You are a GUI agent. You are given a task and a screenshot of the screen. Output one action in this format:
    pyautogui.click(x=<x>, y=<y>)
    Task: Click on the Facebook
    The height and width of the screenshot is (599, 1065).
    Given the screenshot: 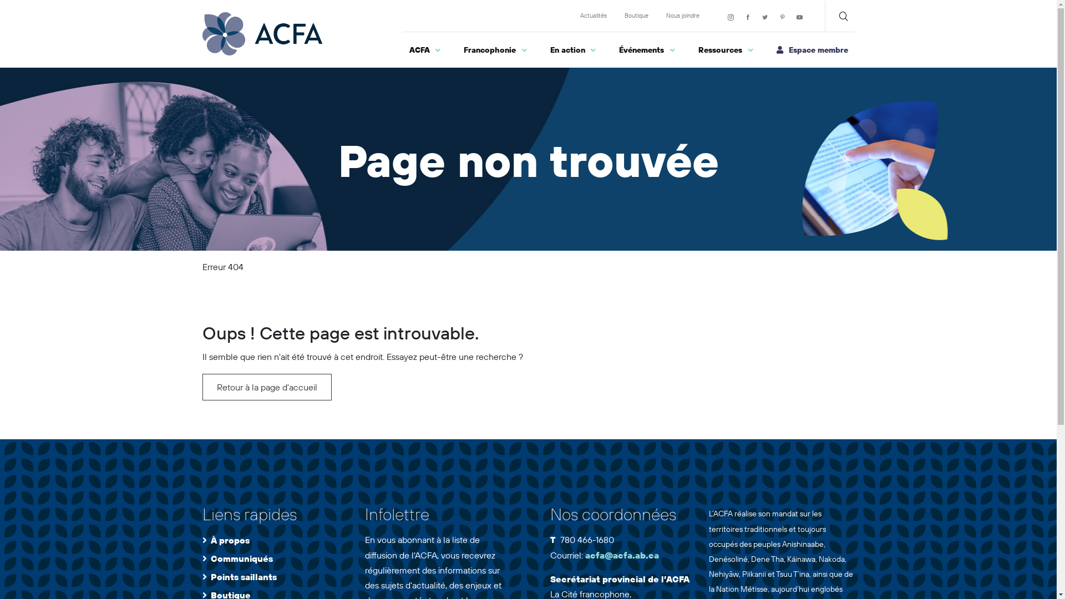 What is the action you would take?
    pyautogui.click(x=748, y=17)
    